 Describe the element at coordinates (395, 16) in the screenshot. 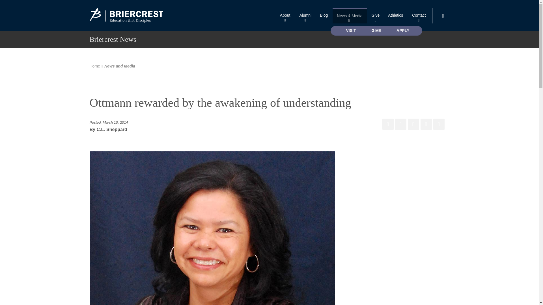

I see `Athletics` at that location.